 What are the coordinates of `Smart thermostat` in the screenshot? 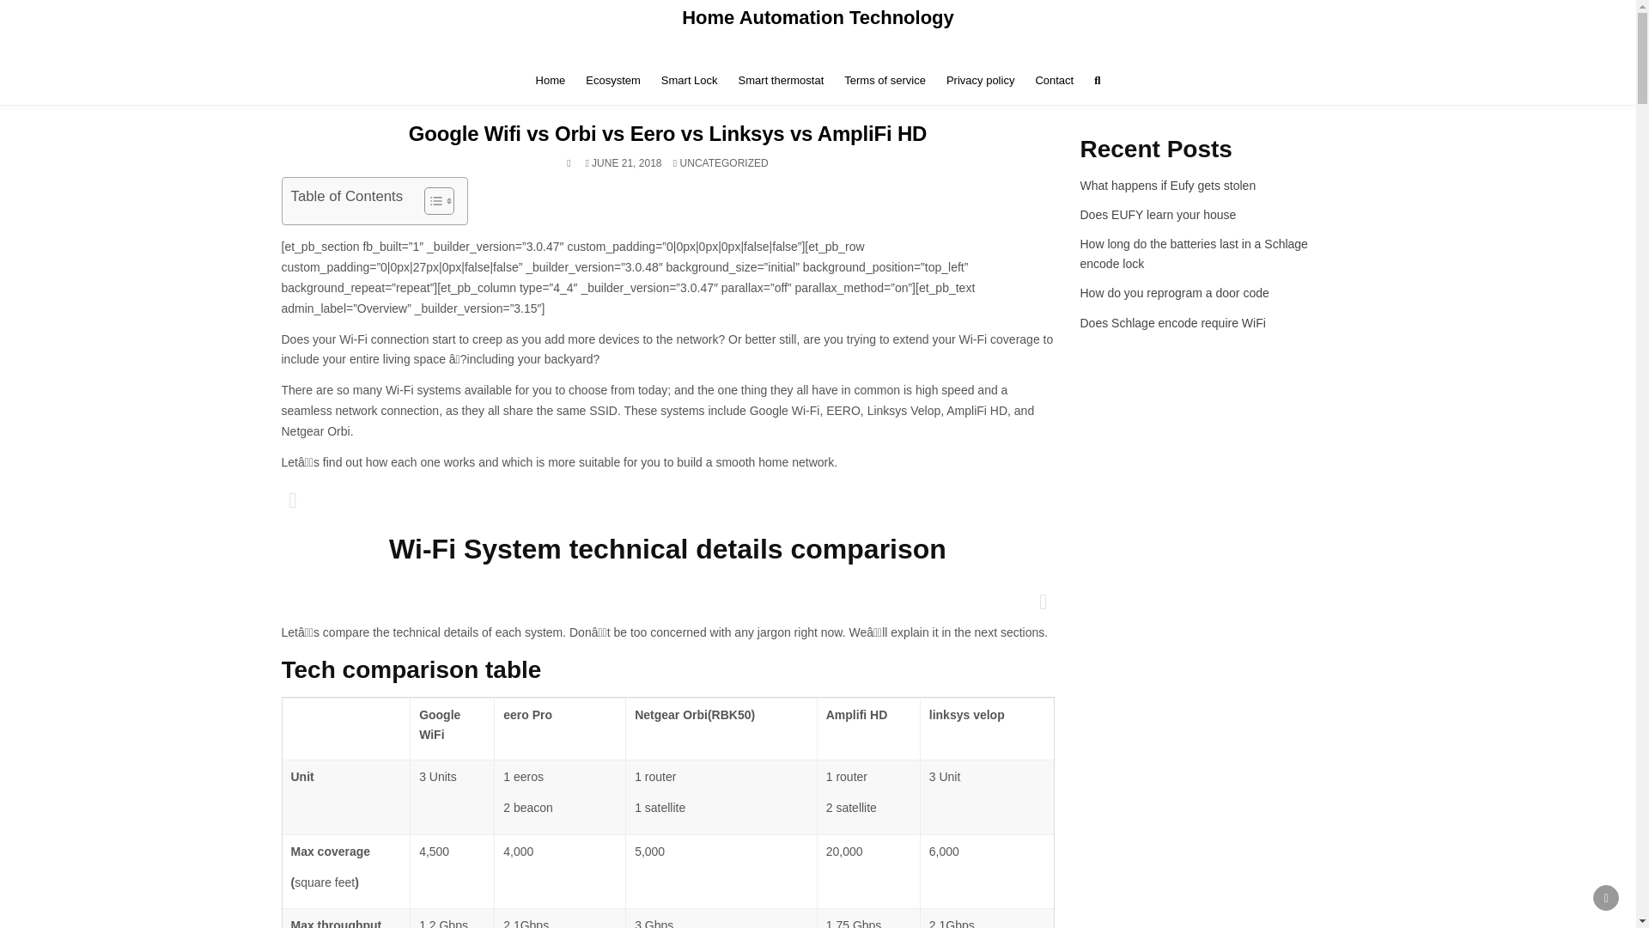 It's located at (782, 80).